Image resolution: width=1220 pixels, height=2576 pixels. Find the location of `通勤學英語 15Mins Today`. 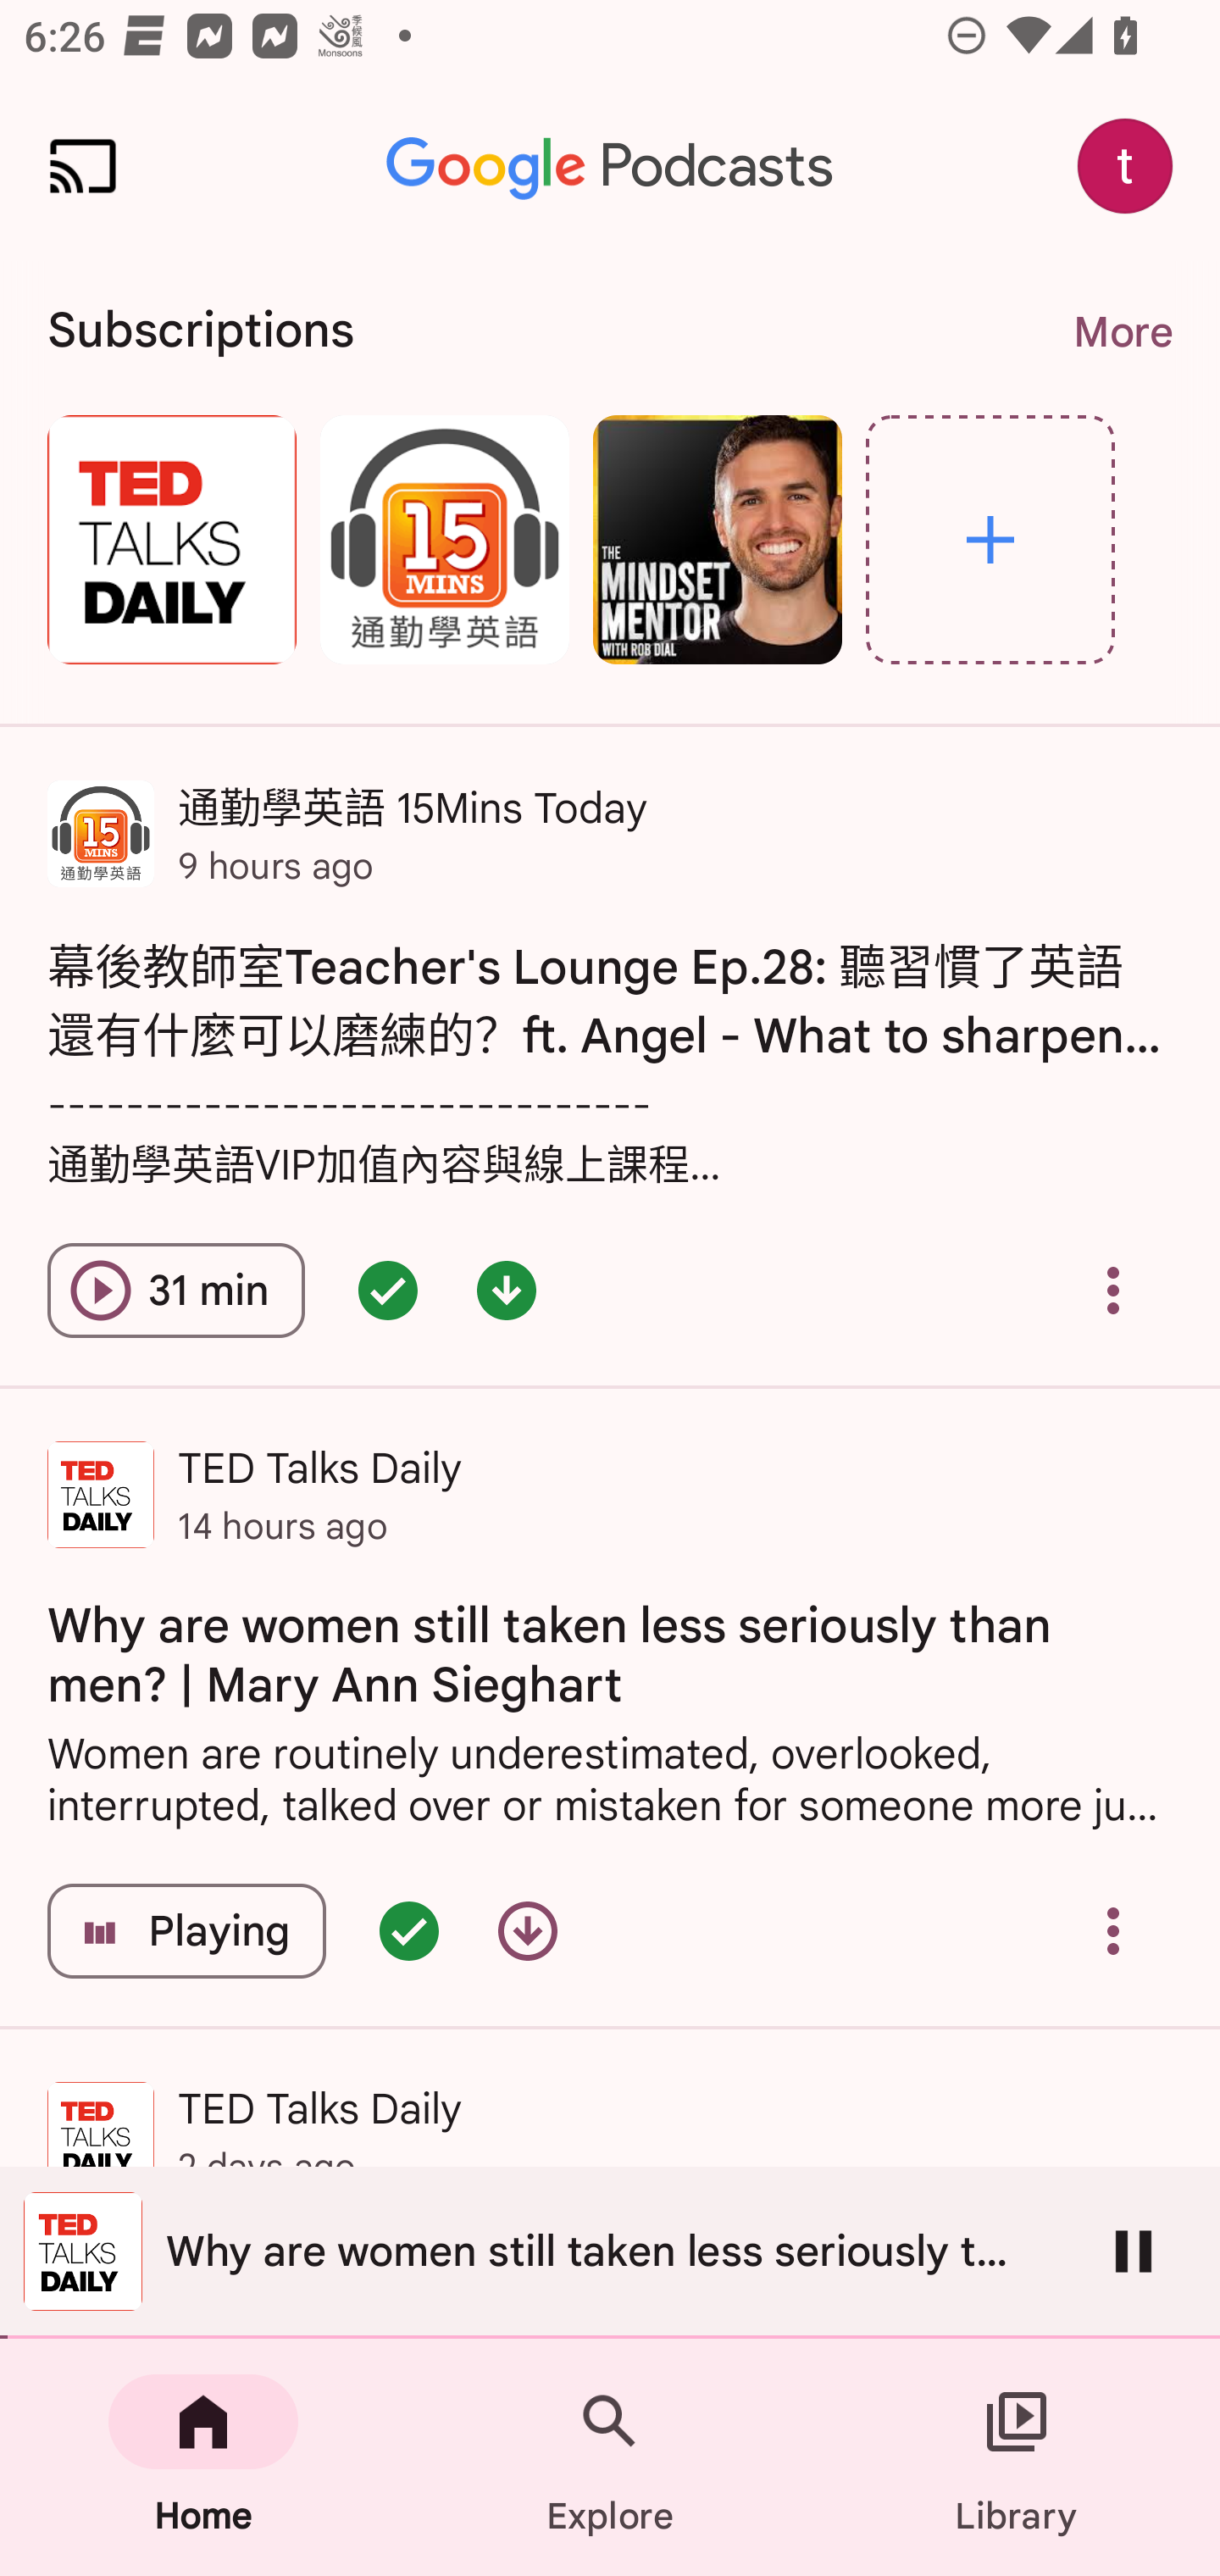

通勤學英語 15Mins Today is located at coordinates (444, 539).